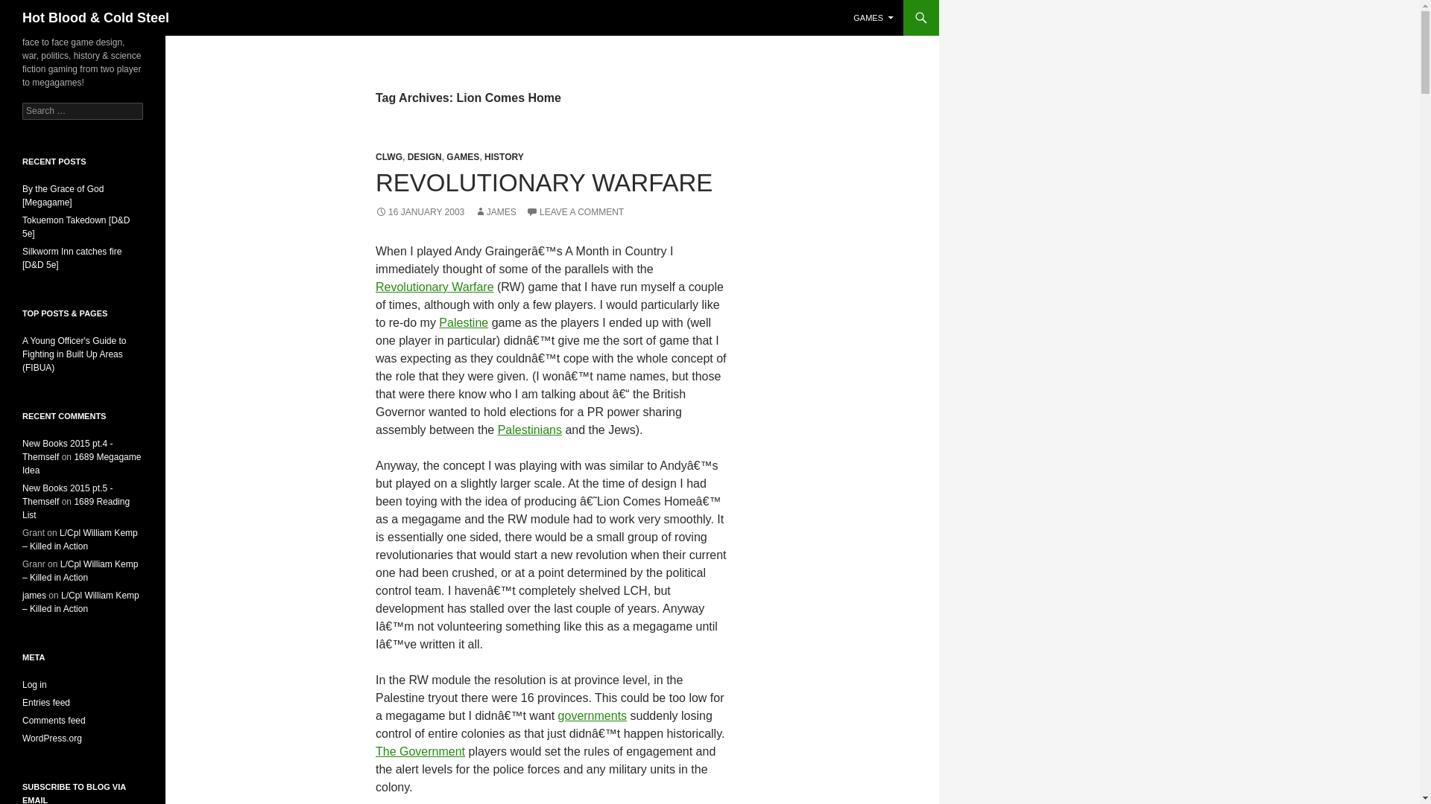 This screenshot has width=1431, height=804. What do you see at coordinates (434, 287) in the screenshot?
I see `Guerrilla warfare` at bounding box center [434, 287].